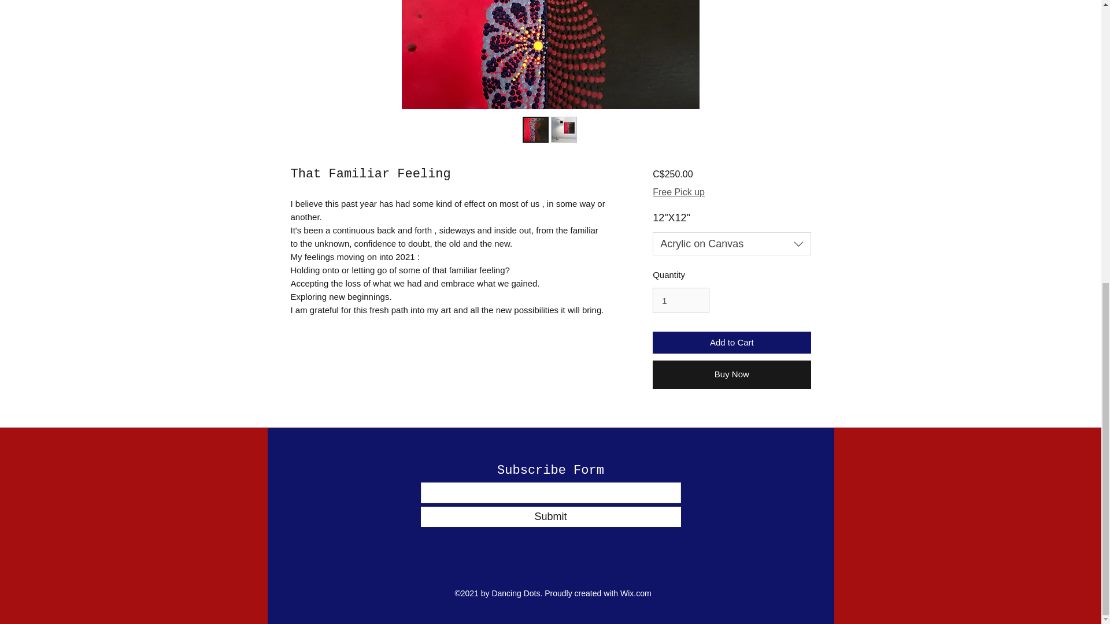 This screenshot has width=1110, height=624. What do you see at coordinates (731, 374) in the screenshot?
I see `Buy Now` at bounding box center [731, 374].